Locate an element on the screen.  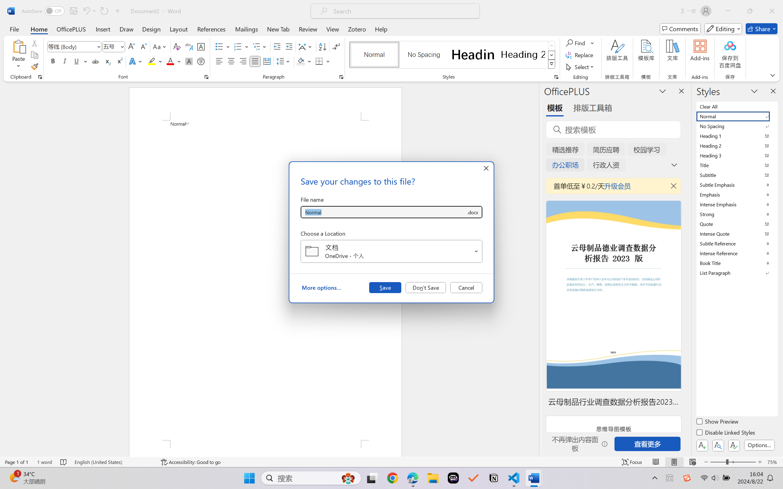
Font Size is located at coordinates (114, 46).